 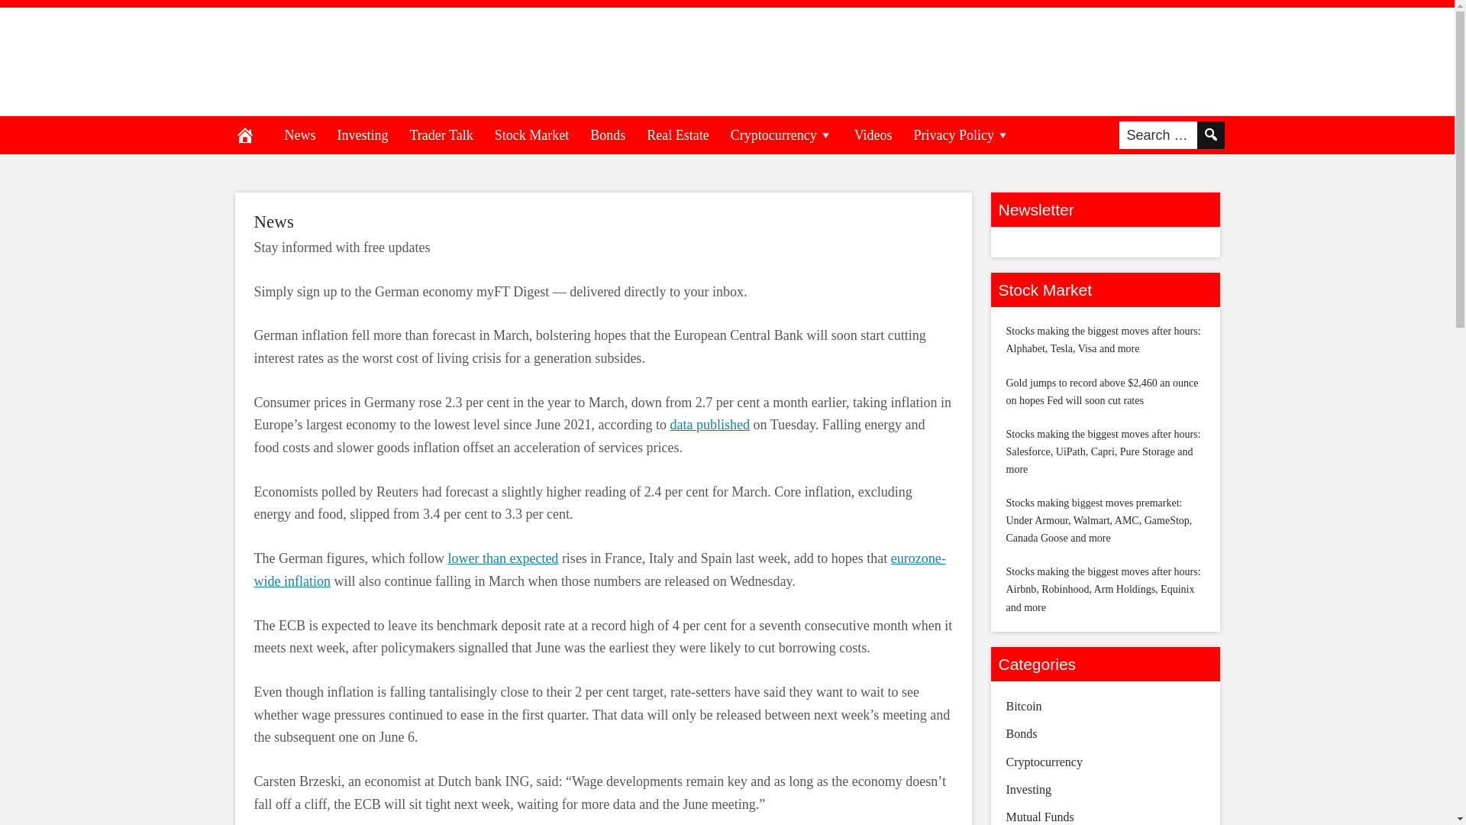 I want to click on News, so click(x=299, y=134).